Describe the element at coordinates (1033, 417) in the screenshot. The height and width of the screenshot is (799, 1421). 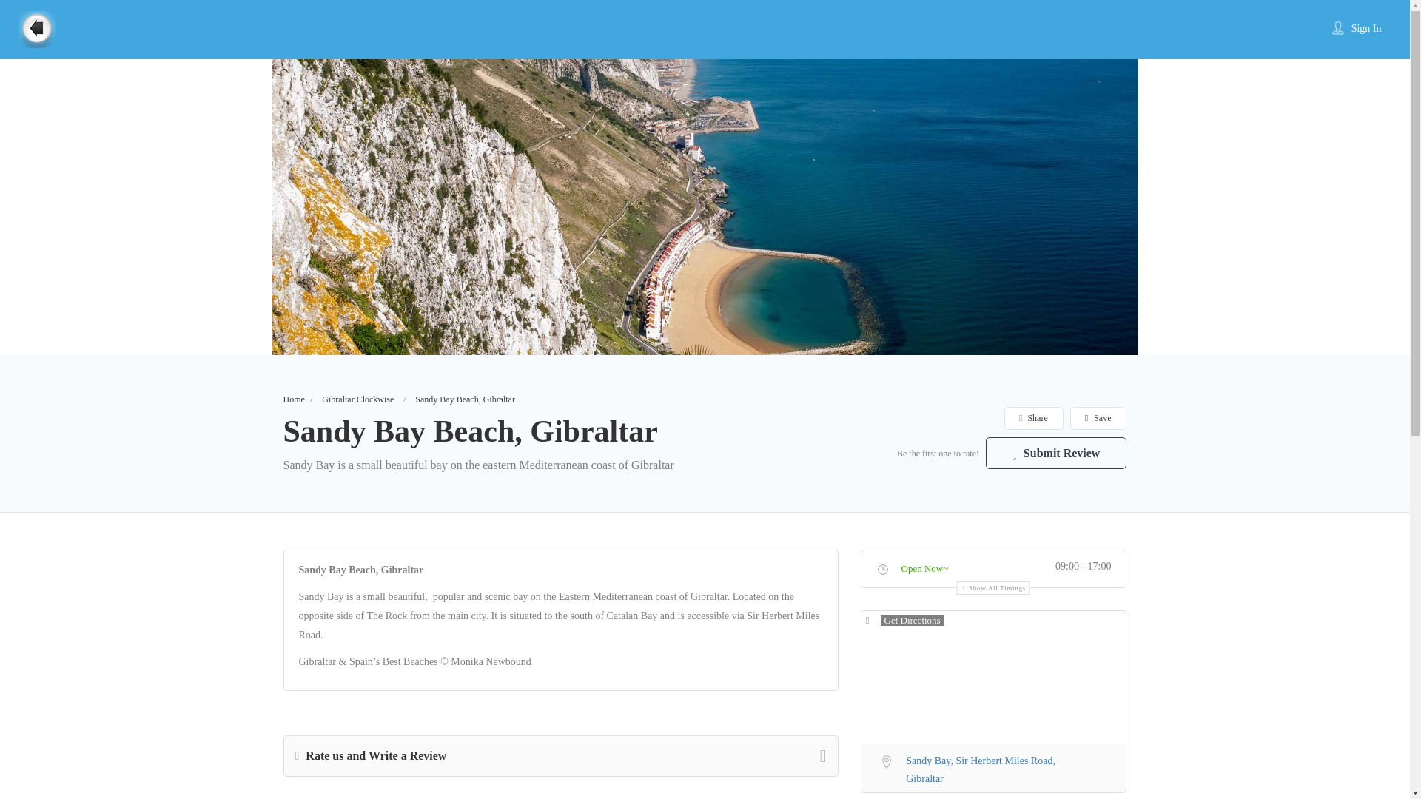
I see `Share` at that location.